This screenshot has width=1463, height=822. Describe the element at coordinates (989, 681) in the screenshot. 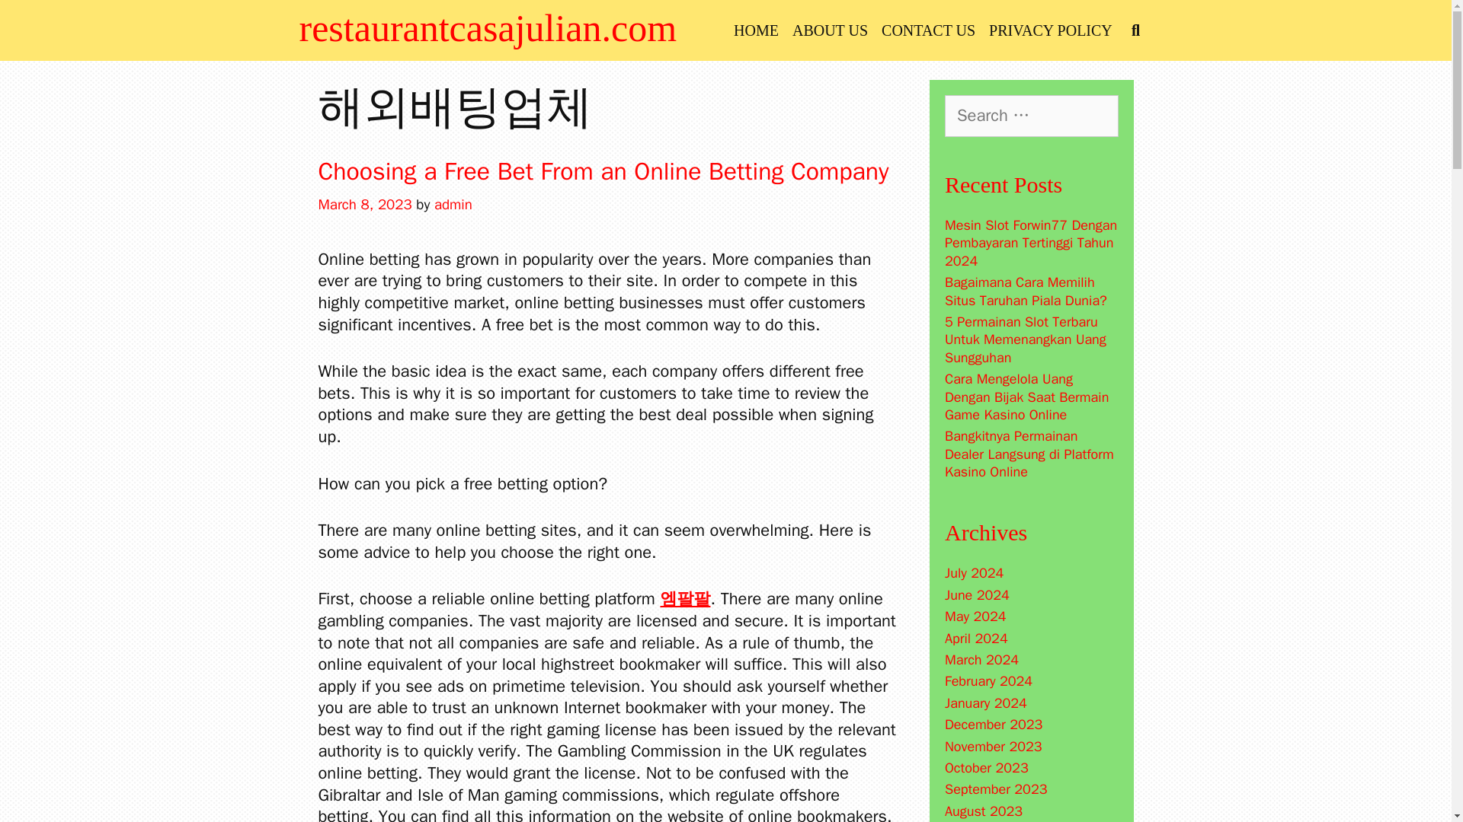

I see `February 2024` at that location.